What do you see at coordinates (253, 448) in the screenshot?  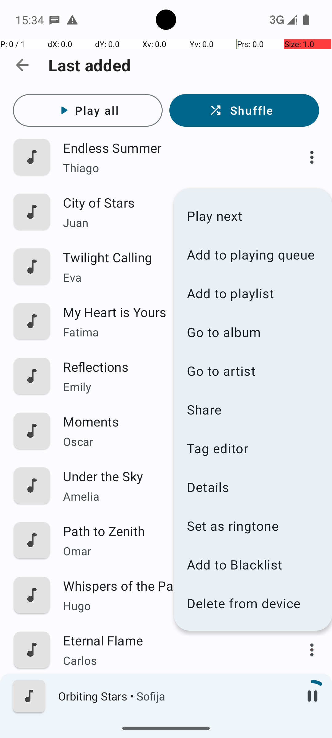 I see `Tag editor` at bounding box center [253, 448].